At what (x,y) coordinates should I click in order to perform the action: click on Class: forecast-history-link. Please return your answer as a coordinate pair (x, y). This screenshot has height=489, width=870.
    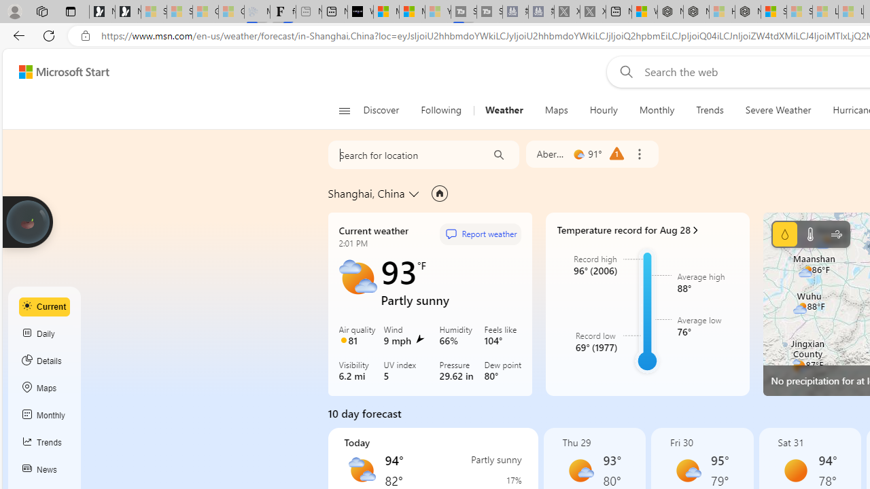
    Looking at the image, I should click on (647, 304).